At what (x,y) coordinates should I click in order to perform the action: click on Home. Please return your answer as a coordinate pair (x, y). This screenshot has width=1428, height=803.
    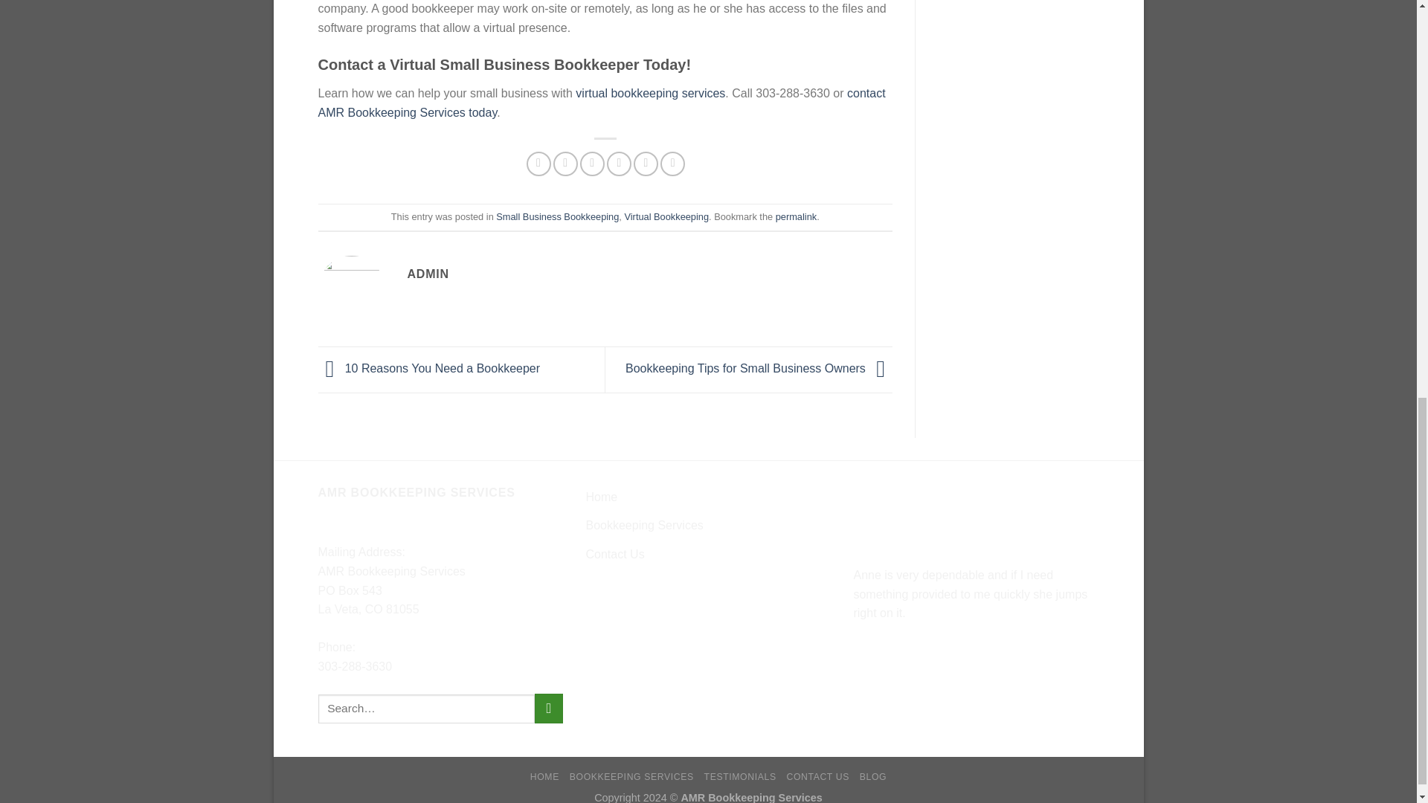
    Looking at the image, I should click on (601, 497).